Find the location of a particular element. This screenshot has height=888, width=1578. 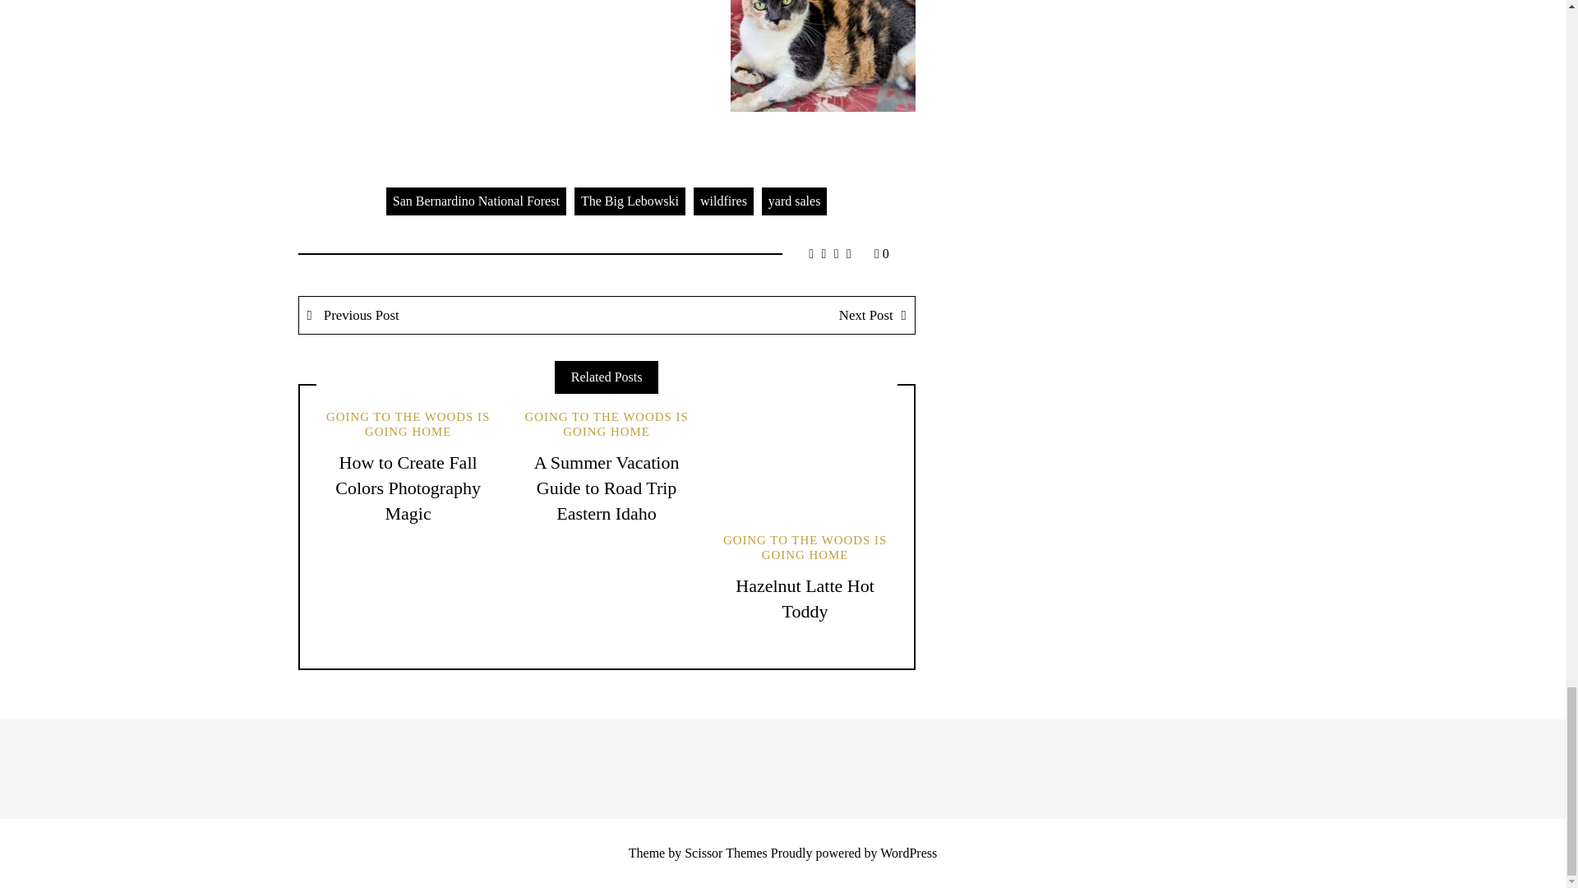

Permalink to: "Hazelnut Latte Hot Toddy" is located at coordinates (804, 462).